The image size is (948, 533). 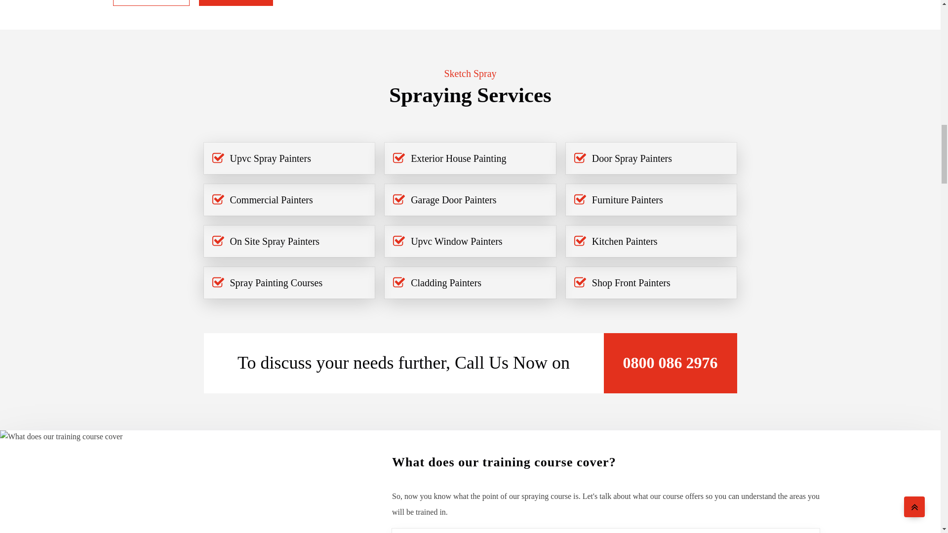 I want to click on Door Spray Painters, so click(x=632, y=158).